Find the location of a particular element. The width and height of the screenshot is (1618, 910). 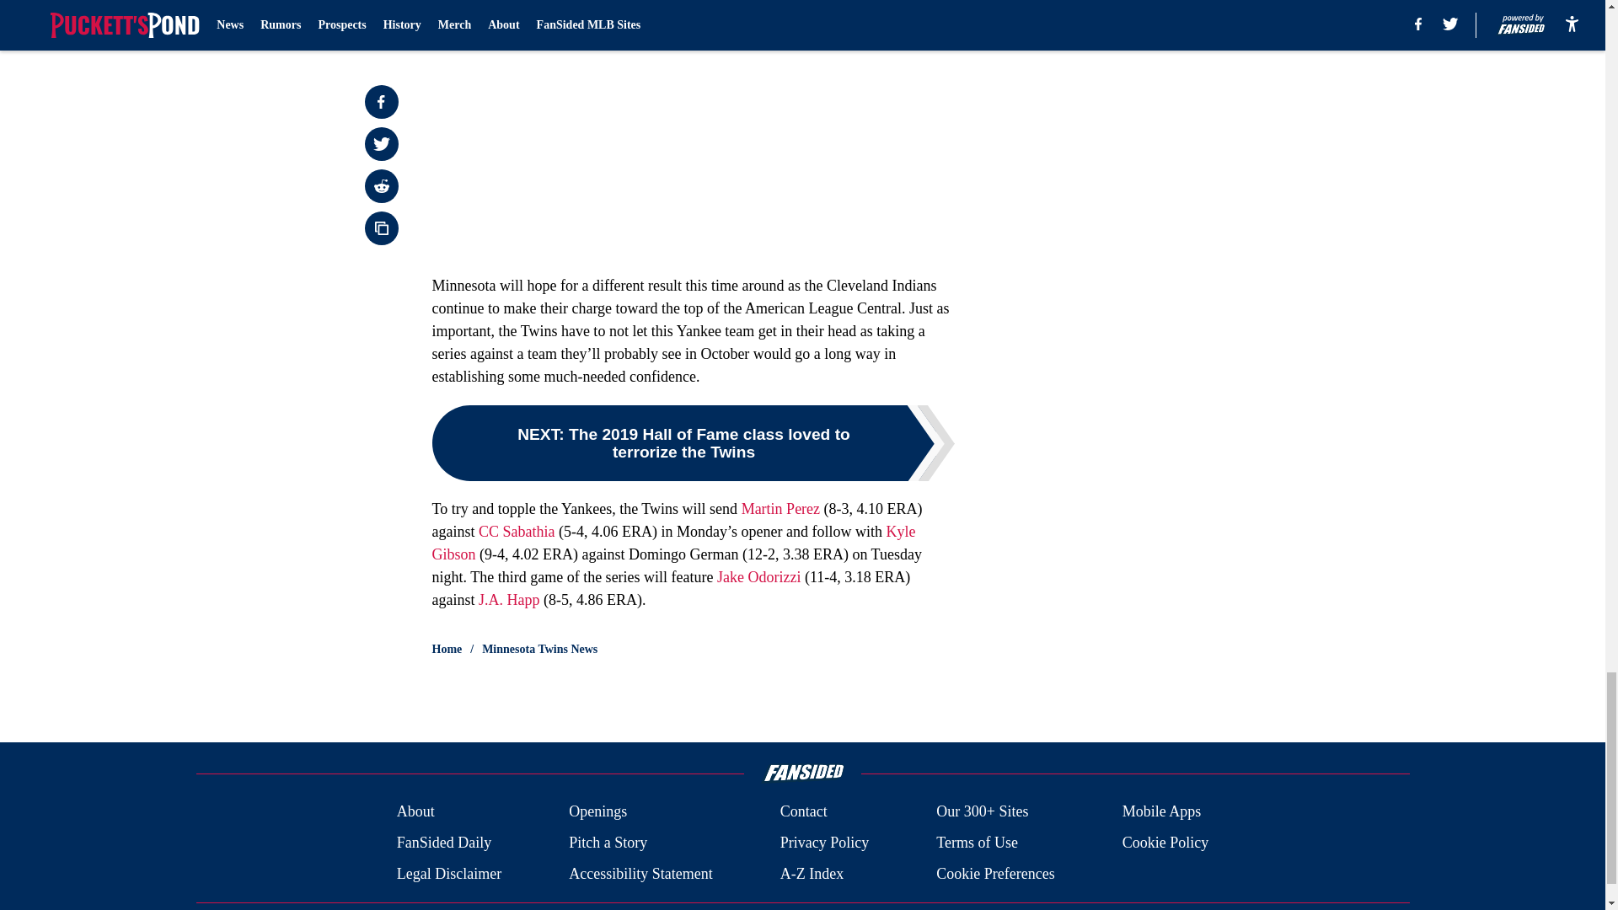

Kyle Gibson is located at coordinates (673, 543).